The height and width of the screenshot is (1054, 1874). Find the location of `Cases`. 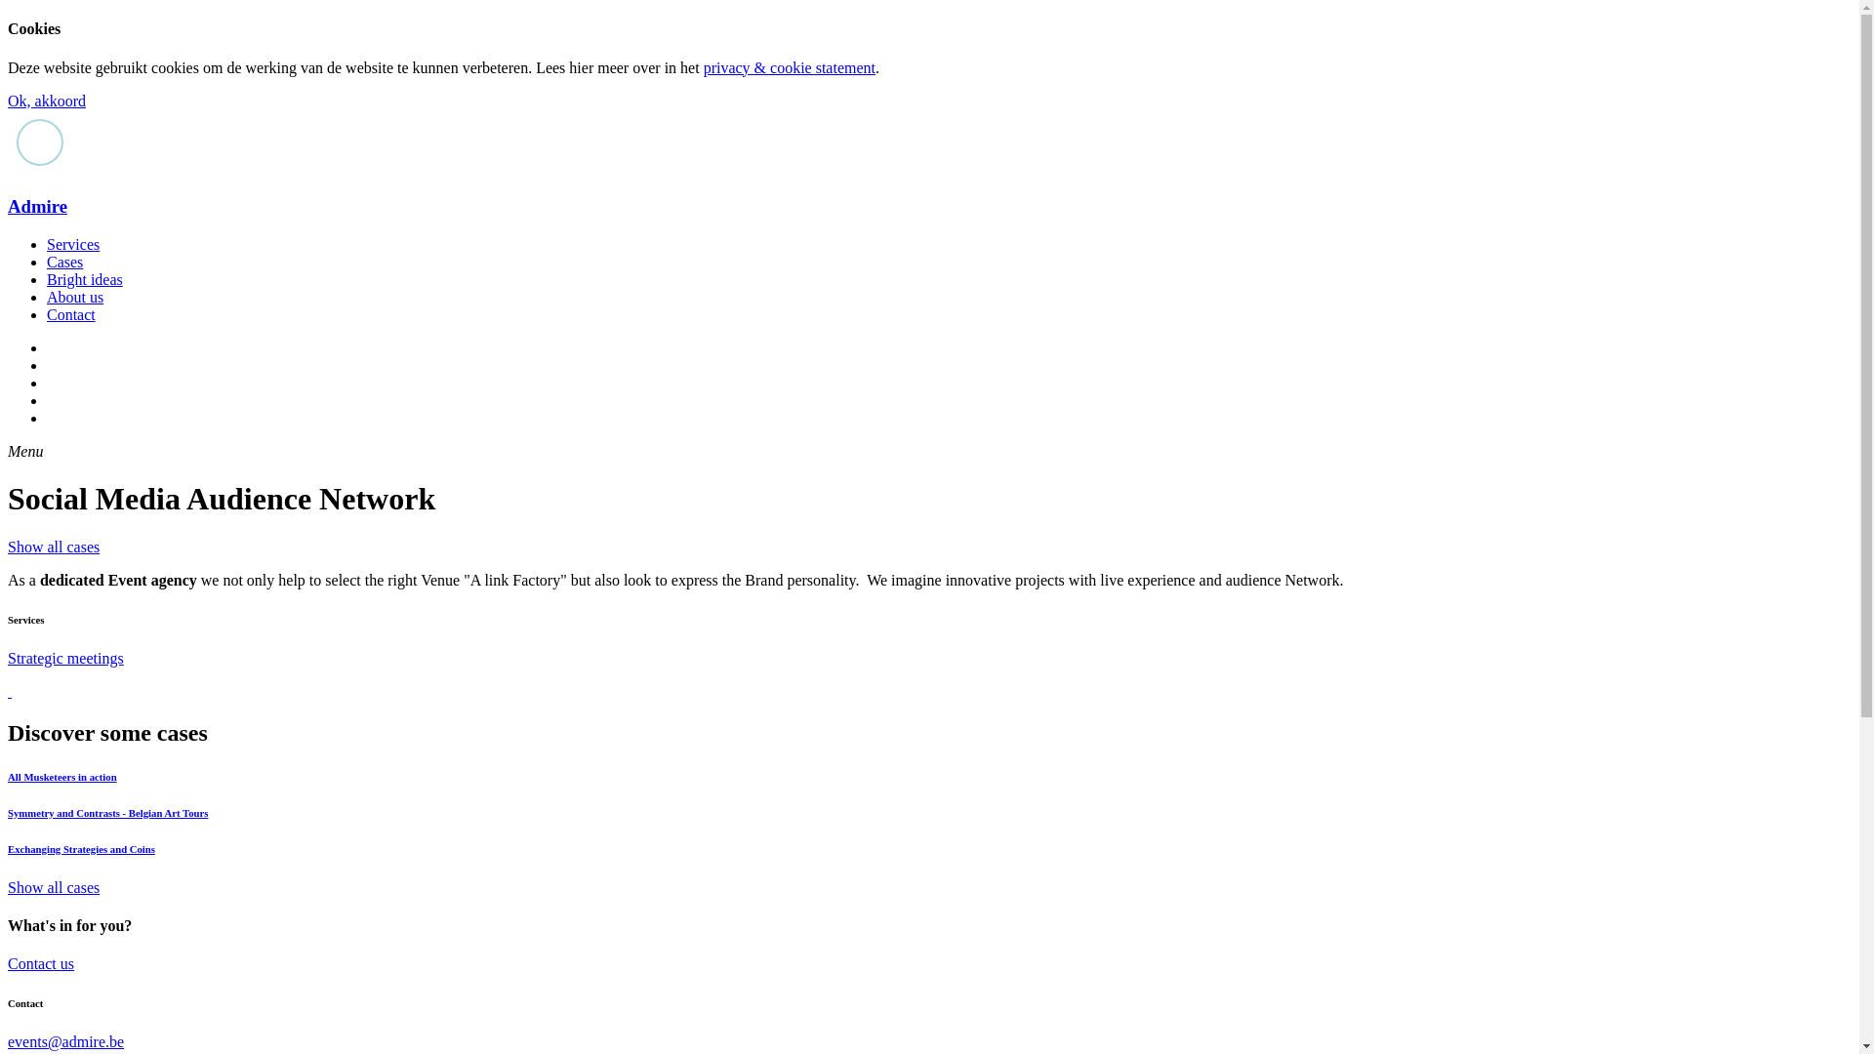

Cases is located at coordinates (64, 262).